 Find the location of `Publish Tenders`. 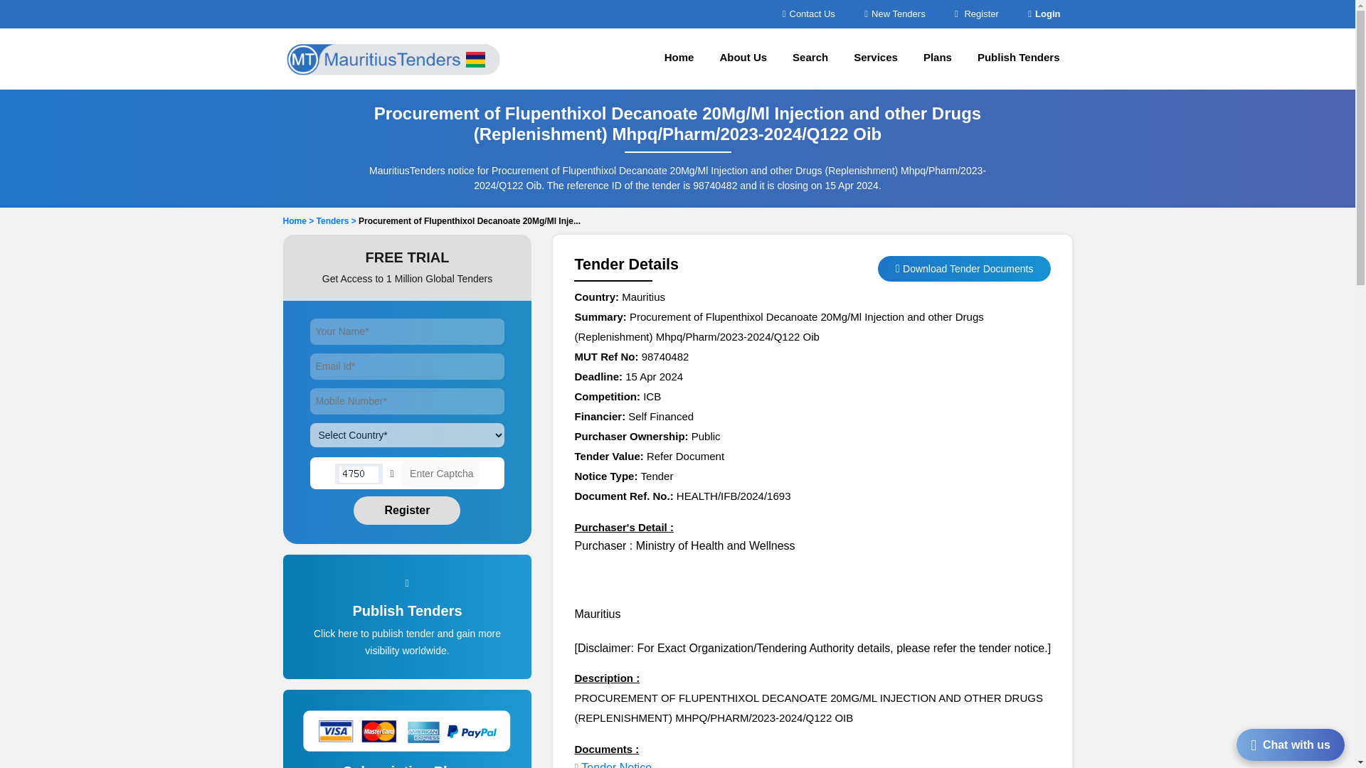

Publish Tenders is located at coordinates (408, 633).